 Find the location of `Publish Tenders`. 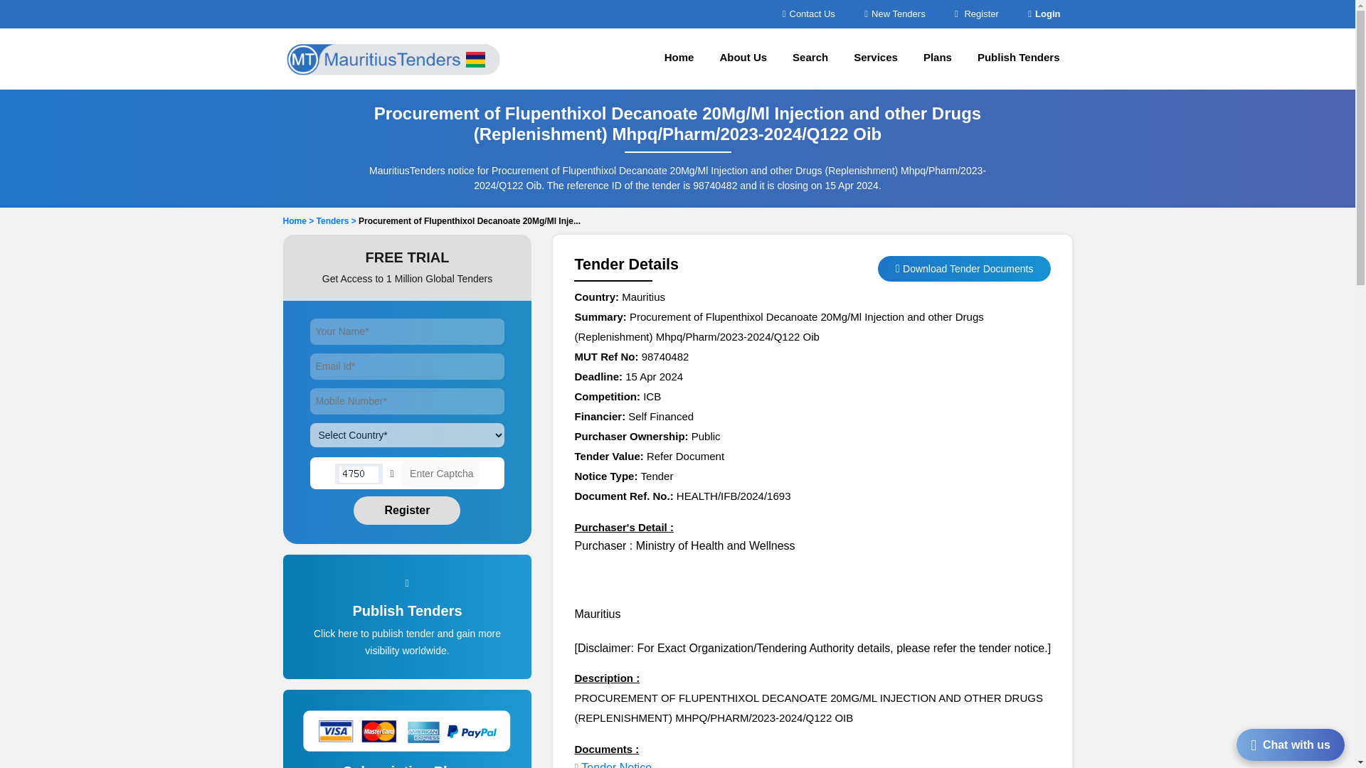

Publish Tenders is located at coordinates (408, 633).